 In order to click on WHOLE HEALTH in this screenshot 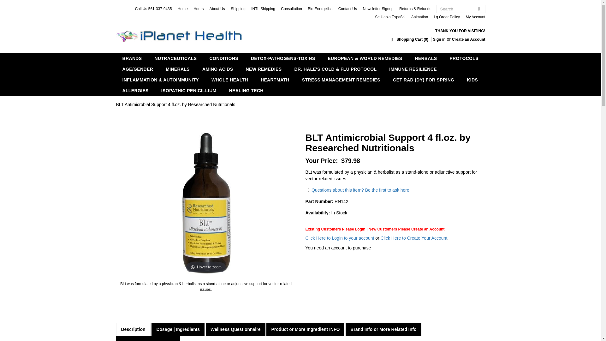, I will do `click(230, 80)`.